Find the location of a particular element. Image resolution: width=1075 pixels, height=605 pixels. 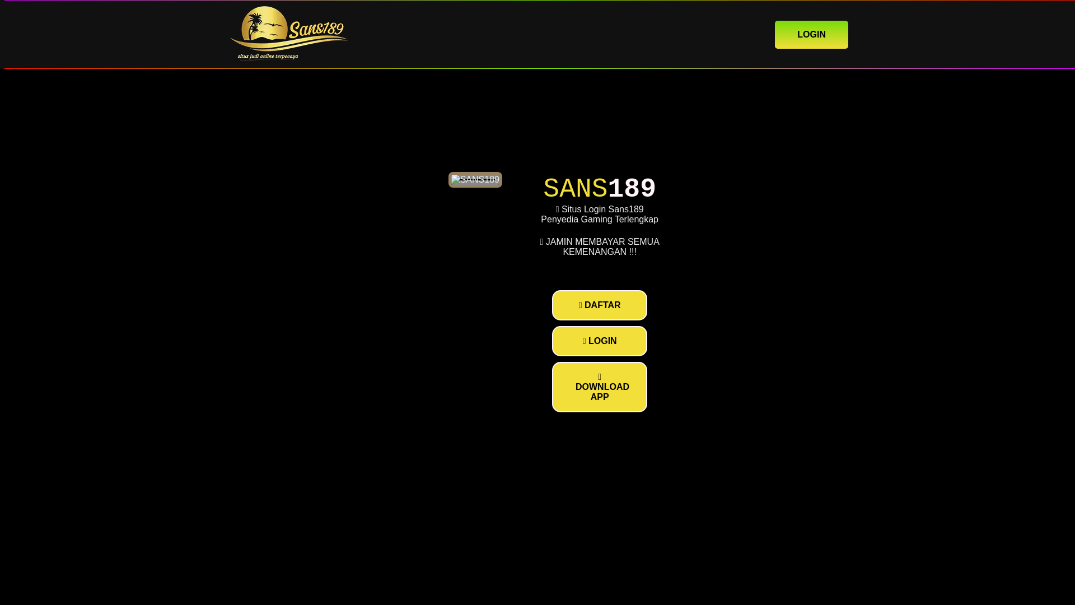

LOGIN is located at coordinates (811, 34).